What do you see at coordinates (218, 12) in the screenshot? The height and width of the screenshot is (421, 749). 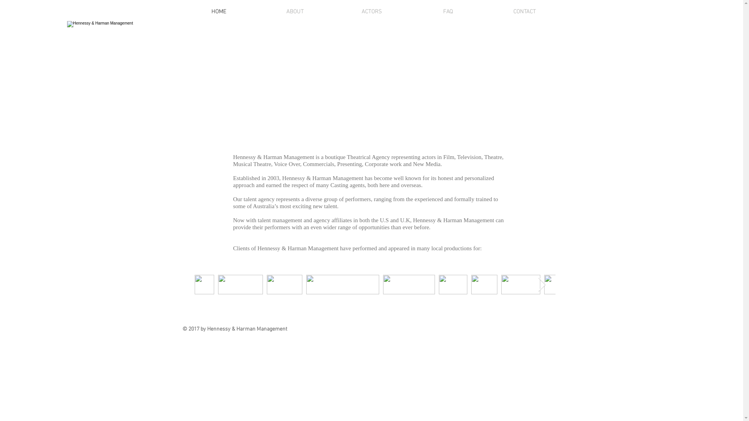 I see `HOME` at bounding box center [218, 12].